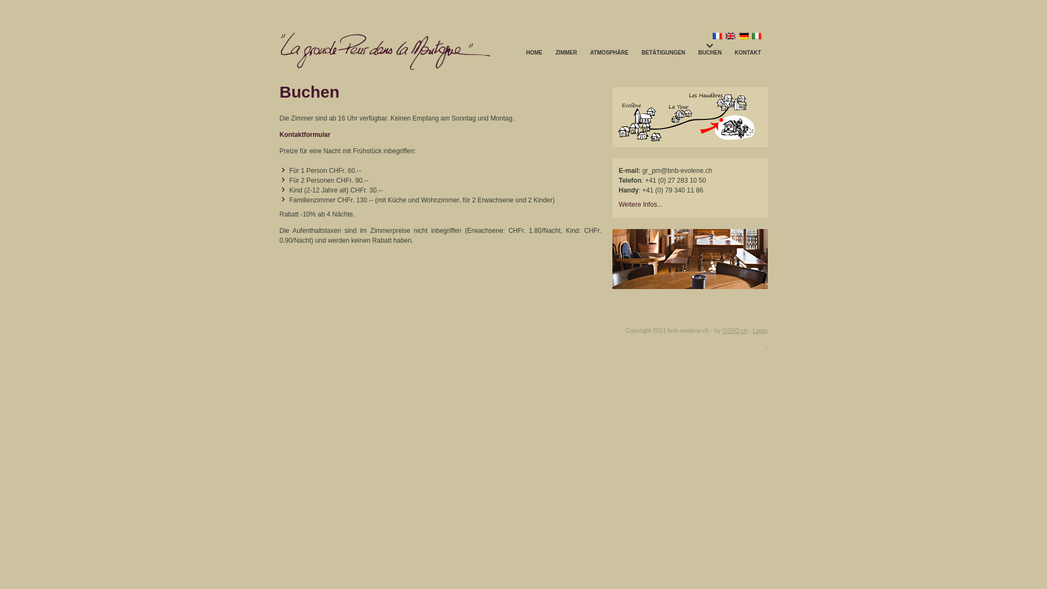 The image size is (1047, 589). Describe the element at coordinates (534, 52) in the screenshot. I see `HOME` at that location.